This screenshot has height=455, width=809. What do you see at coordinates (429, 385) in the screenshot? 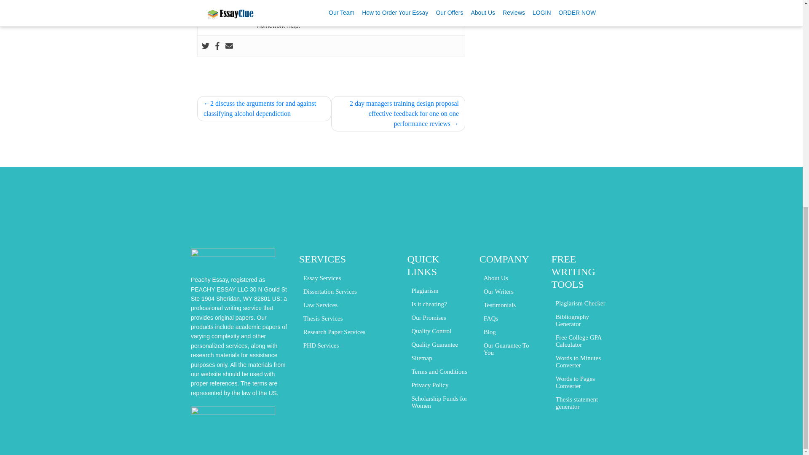
I see `Privacy Policy` at bounding box center [429, 385].